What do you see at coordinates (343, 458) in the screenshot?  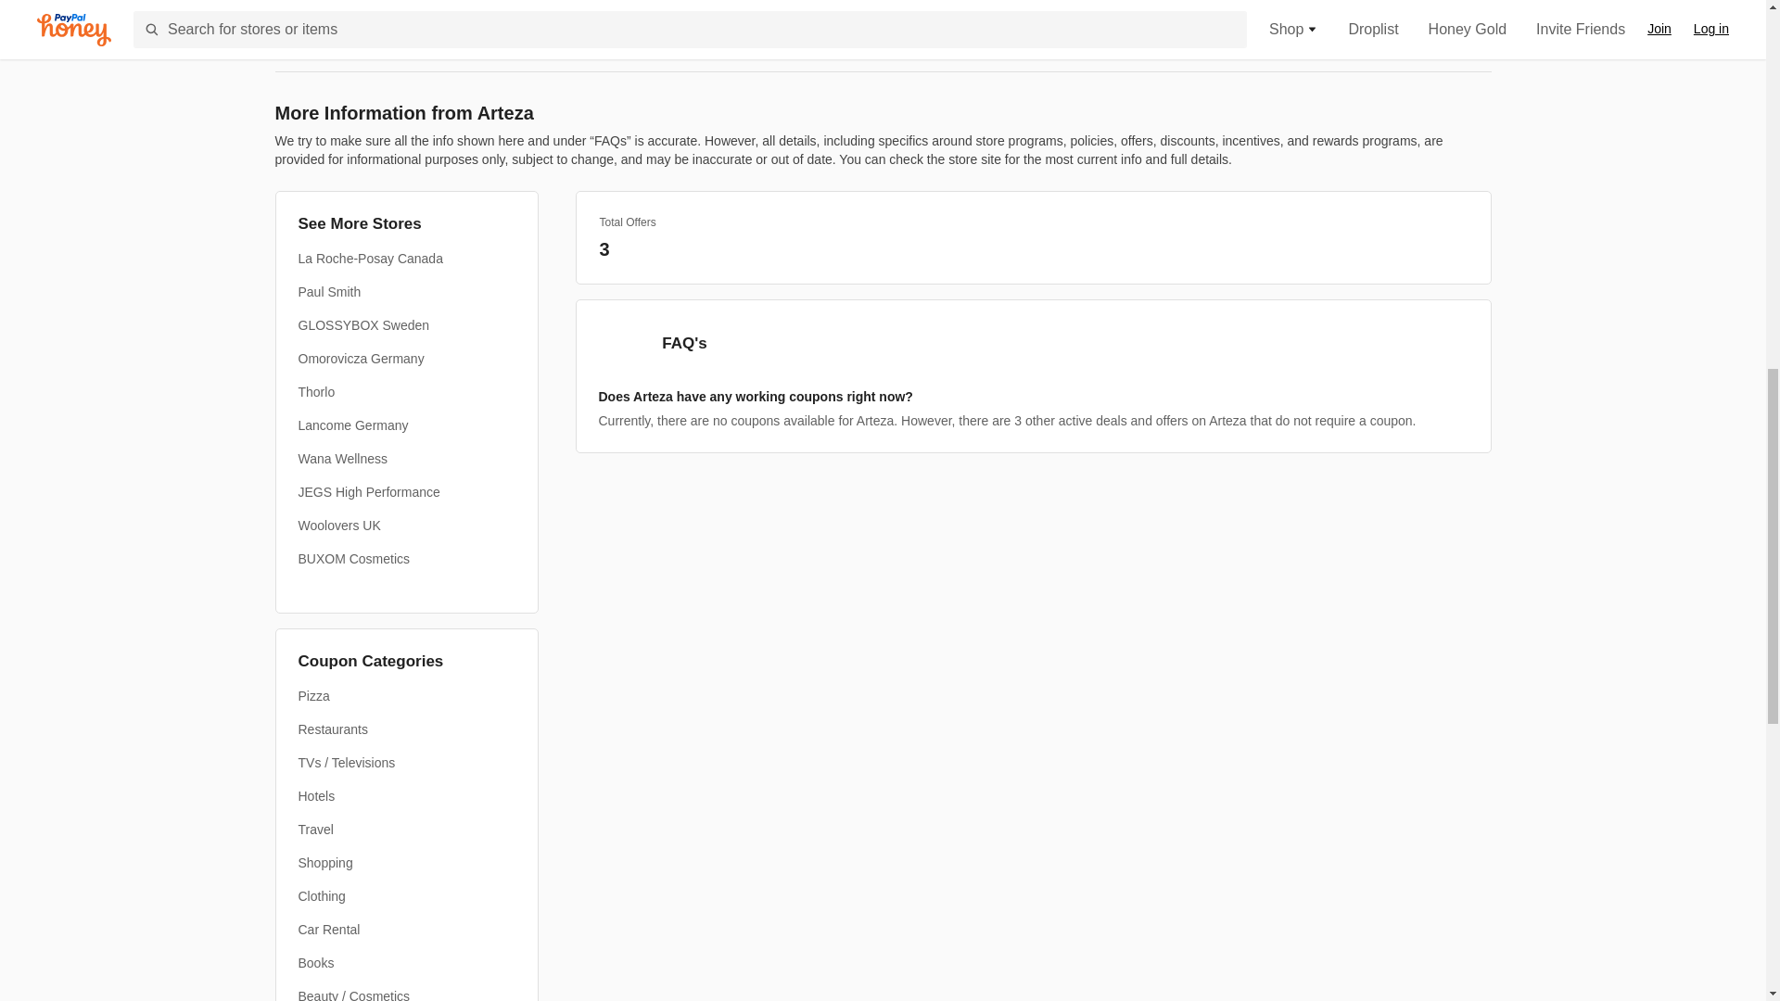 I see `Wana Wellness` at bounding box center [343, 458].